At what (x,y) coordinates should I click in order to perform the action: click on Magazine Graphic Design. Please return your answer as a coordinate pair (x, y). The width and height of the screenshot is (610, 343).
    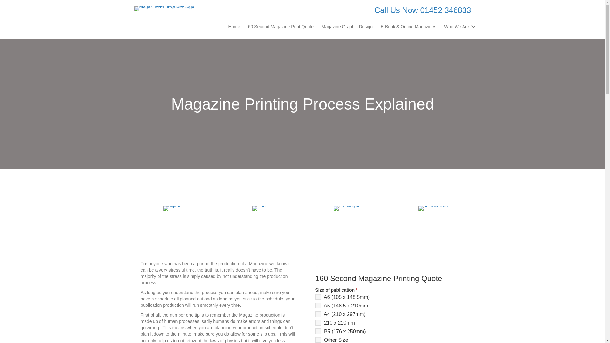
    Looking at the image, I should click on (347, 26).